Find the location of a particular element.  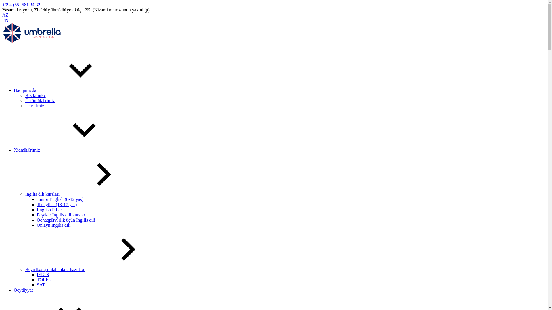

TOEFL is located at coordinates (44, 280).